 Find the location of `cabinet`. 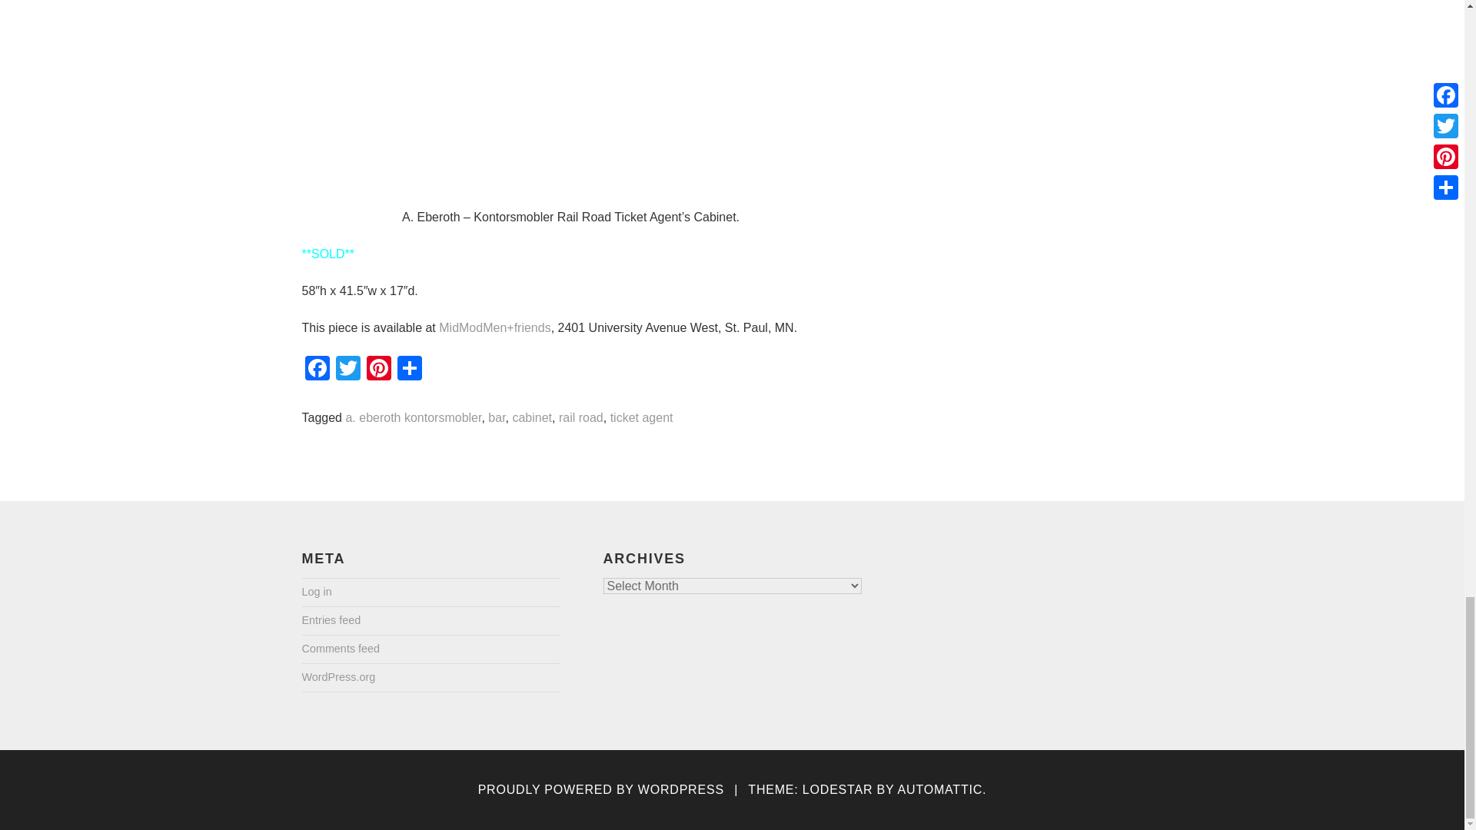

cabinet is located at coordinates (532, 418).